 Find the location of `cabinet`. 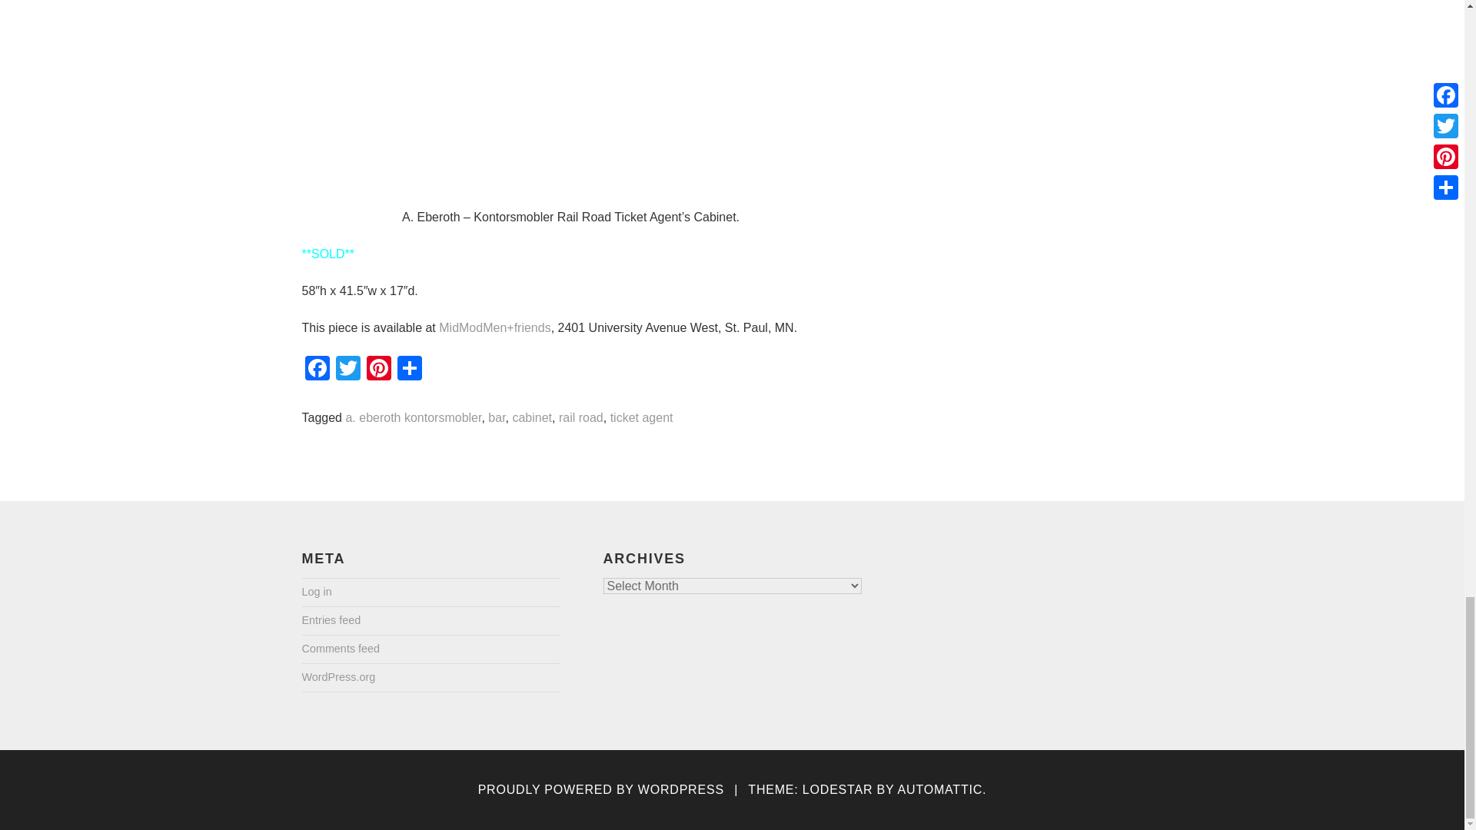

cabinet is located at coordinates (532, 418).